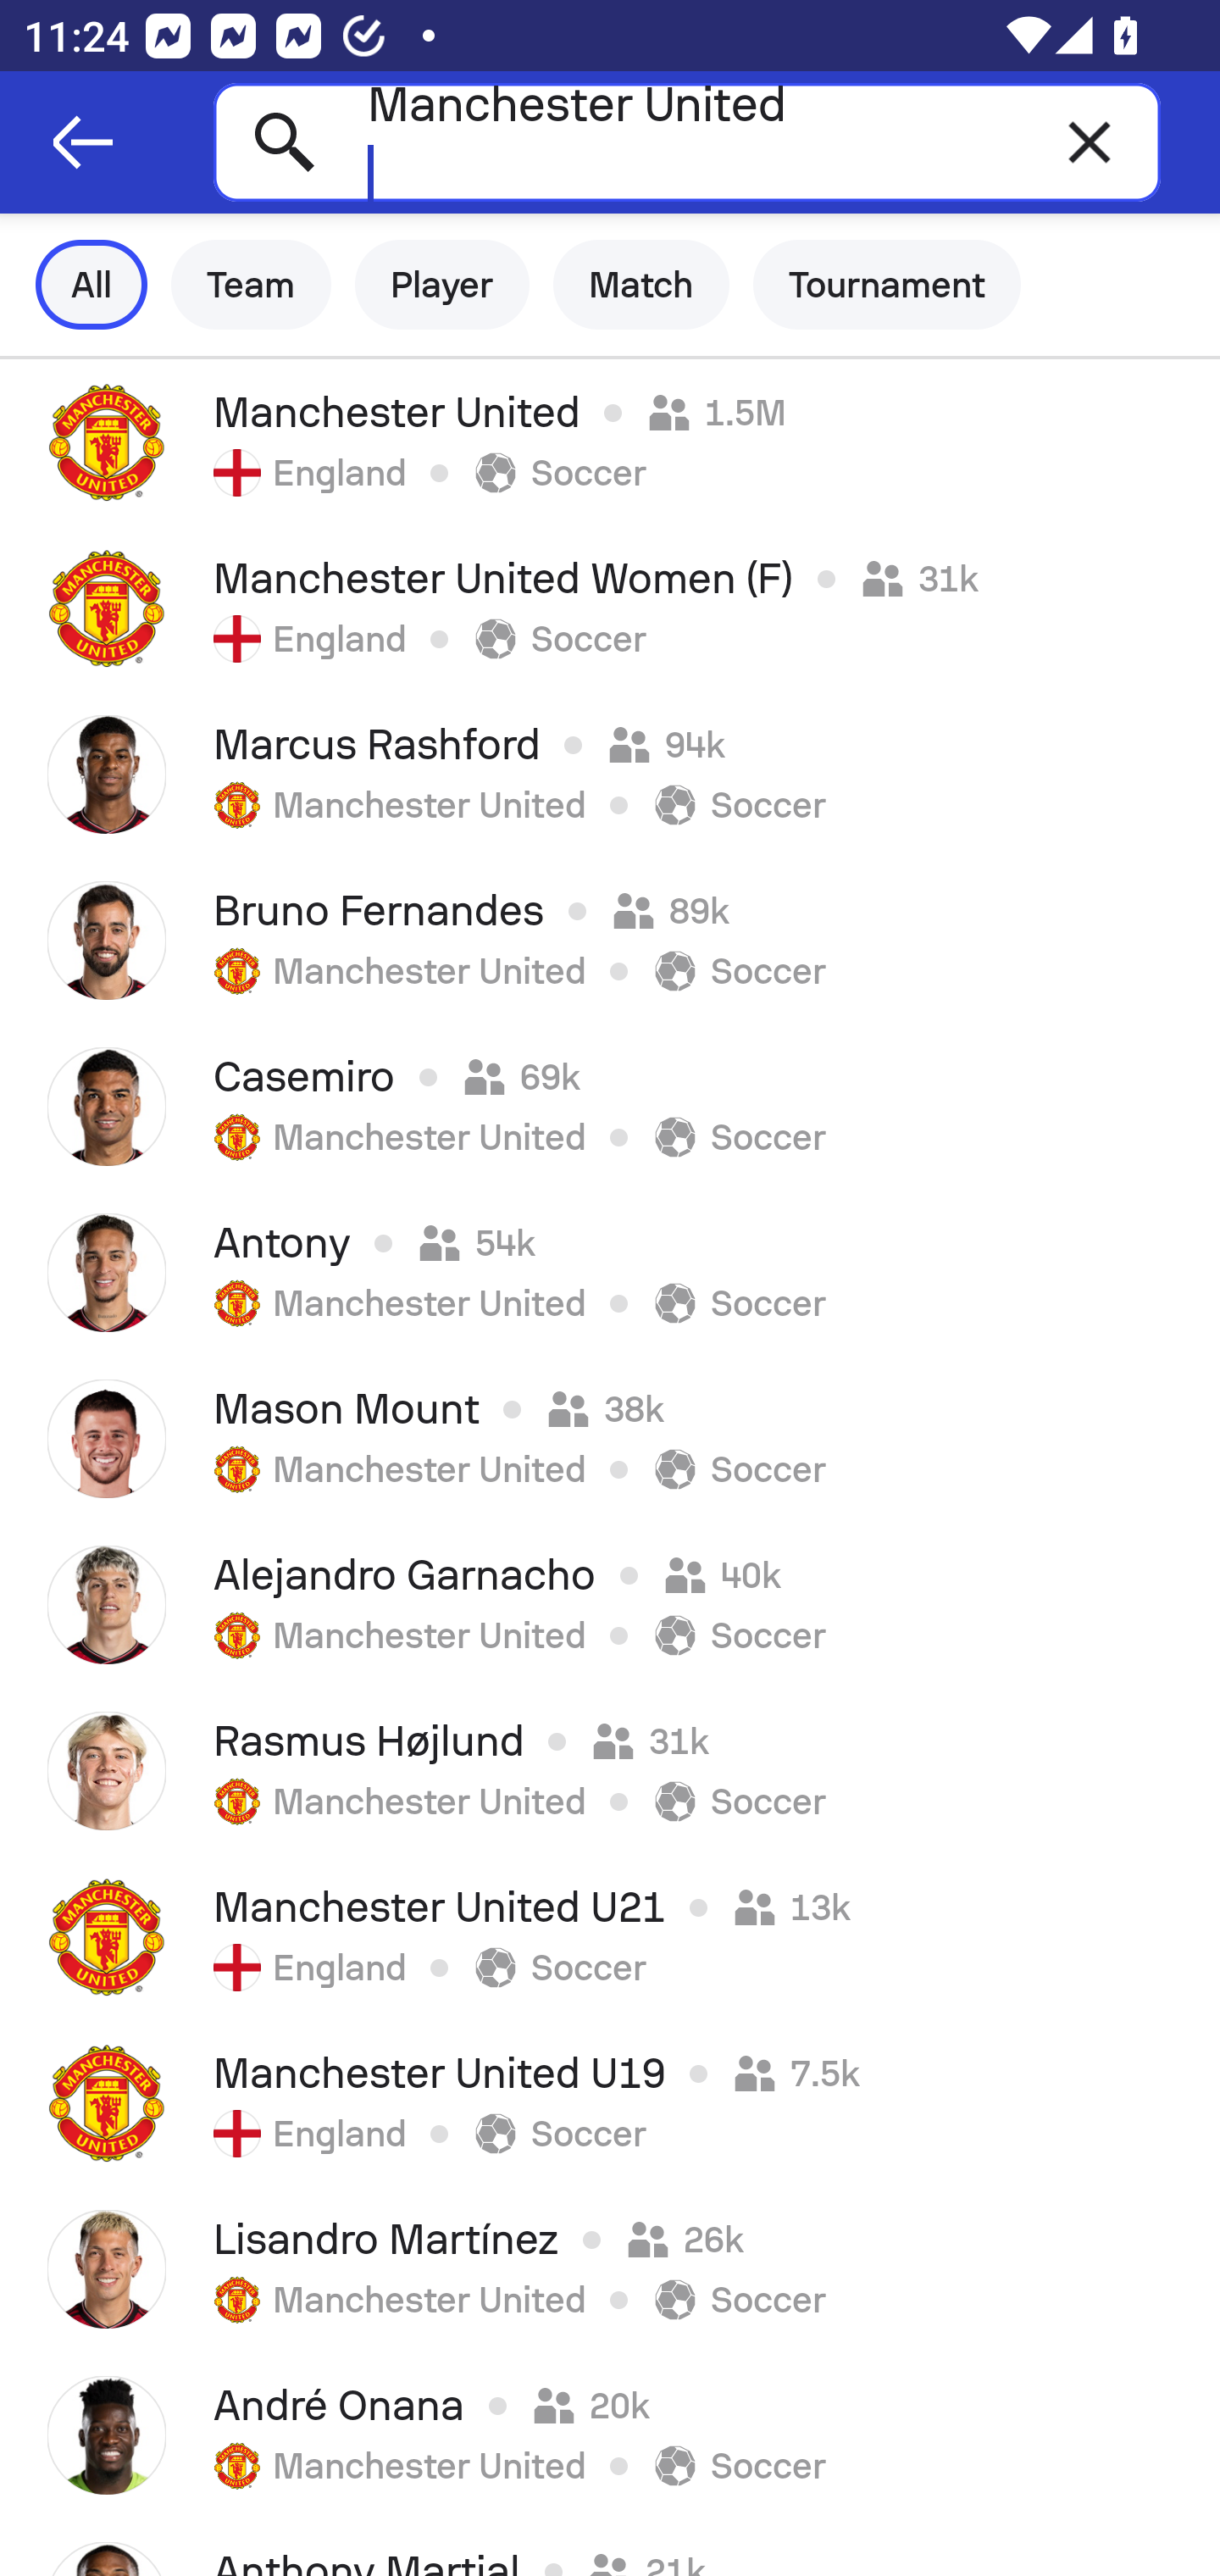 The height and width of the screenshot is (2576, 1220). I want to click on Manchester United U19 7.5k England Soccer, so click(610, 2103).